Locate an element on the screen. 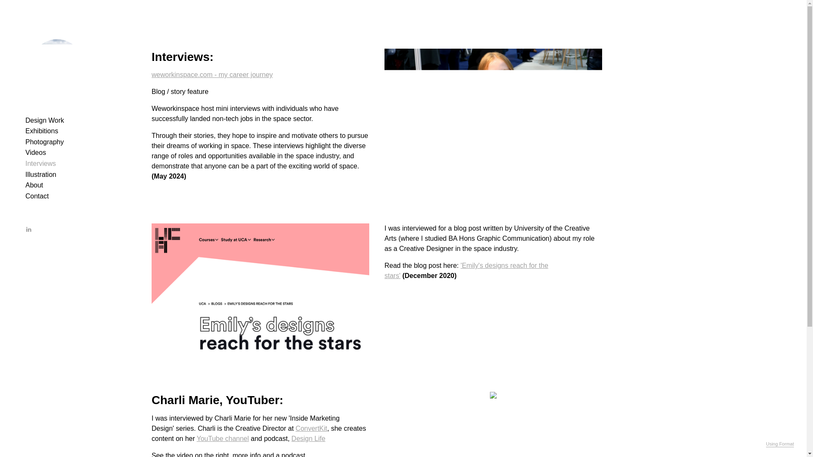 This screenshot has width=813, height=457. ConvertKit is located at coordinates (312, 428).